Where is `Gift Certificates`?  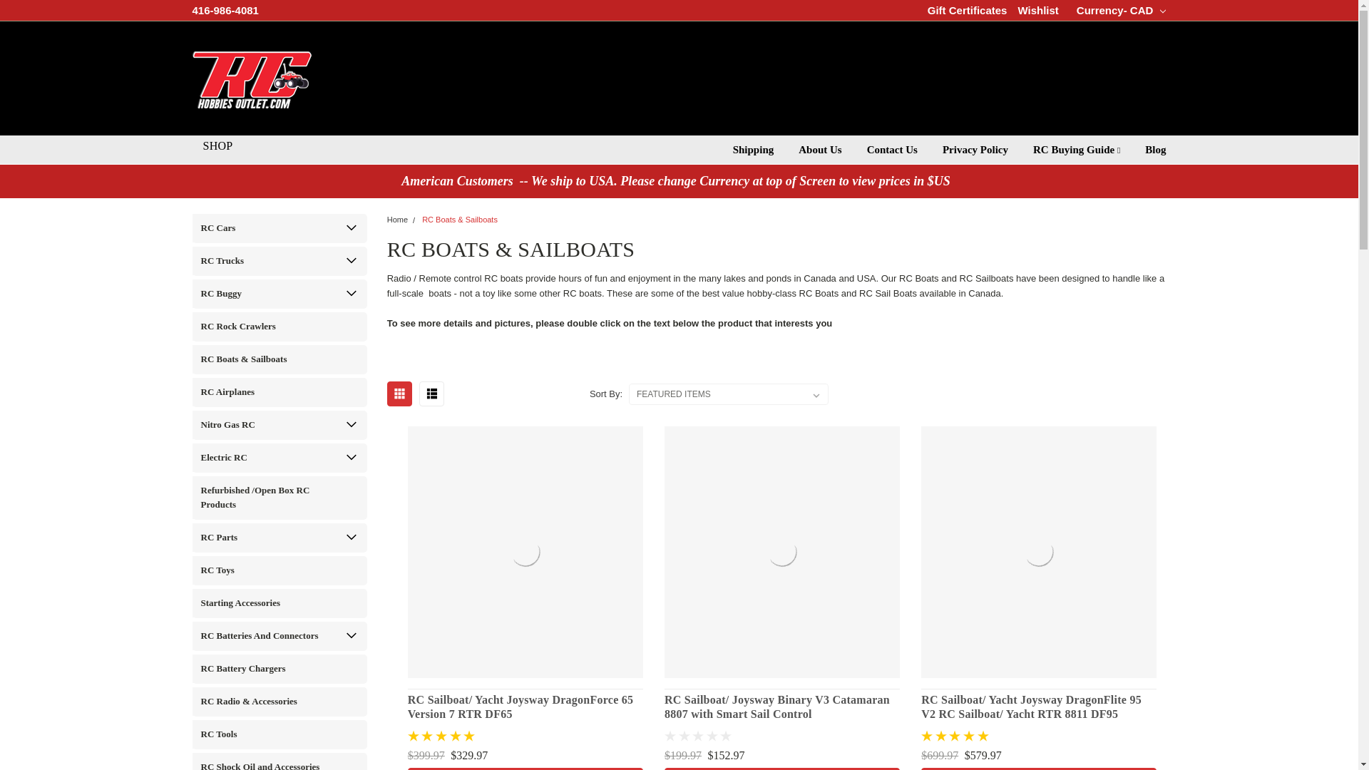
Gift Certificates is located at coordinates (968, 10).